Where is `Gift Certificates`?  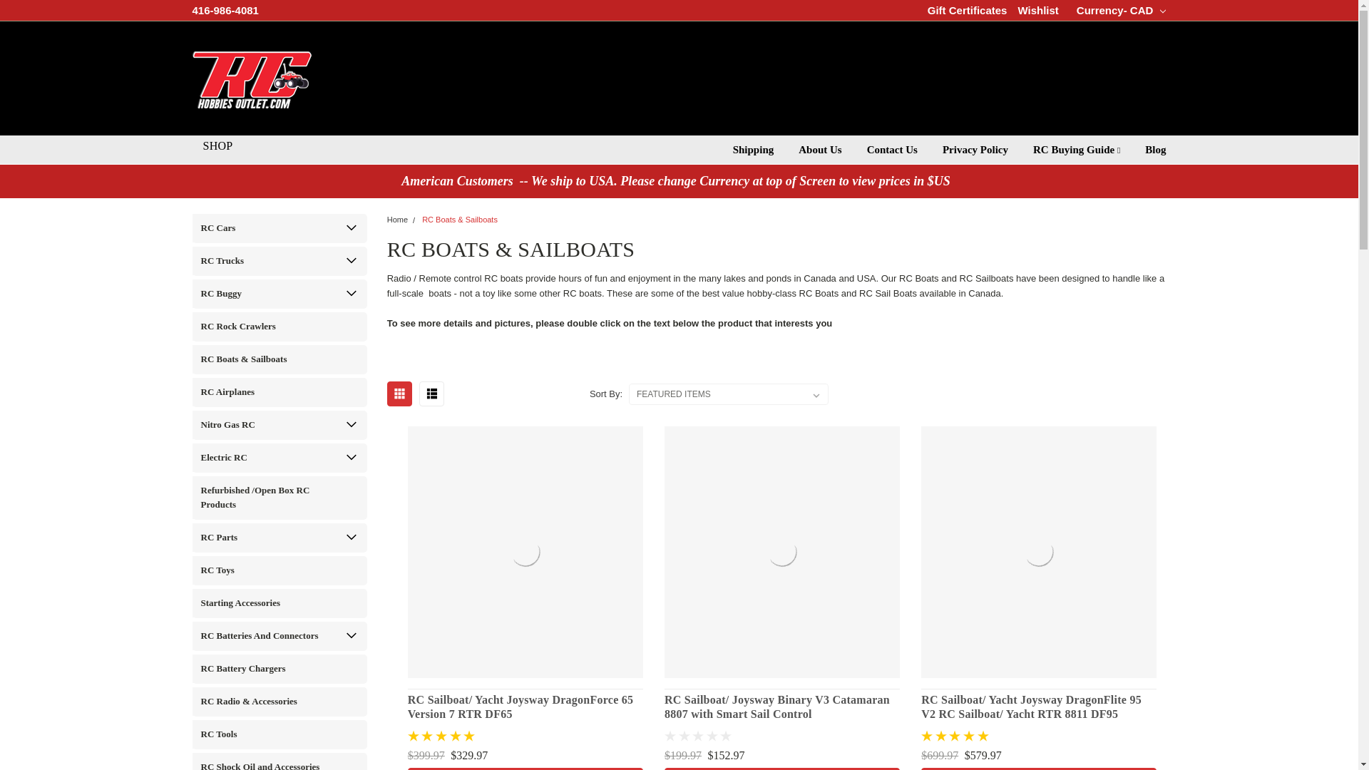
Gift Certificates is located at coordinates (968, 10).